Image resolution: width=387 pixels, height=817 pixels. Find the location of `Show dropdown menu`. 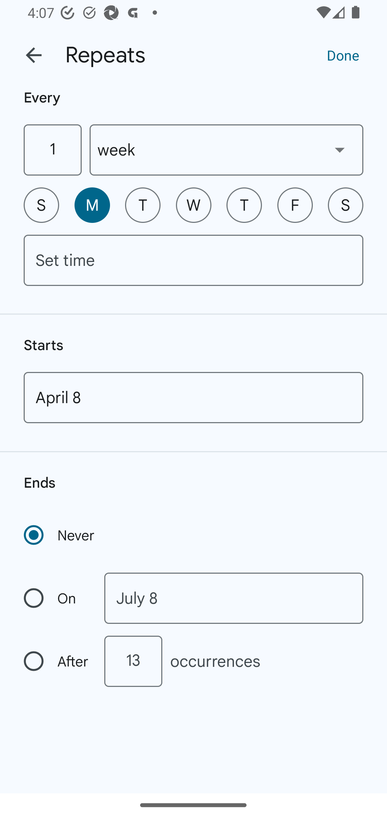

Show dropdown menu is located at coordinates (340, 149).